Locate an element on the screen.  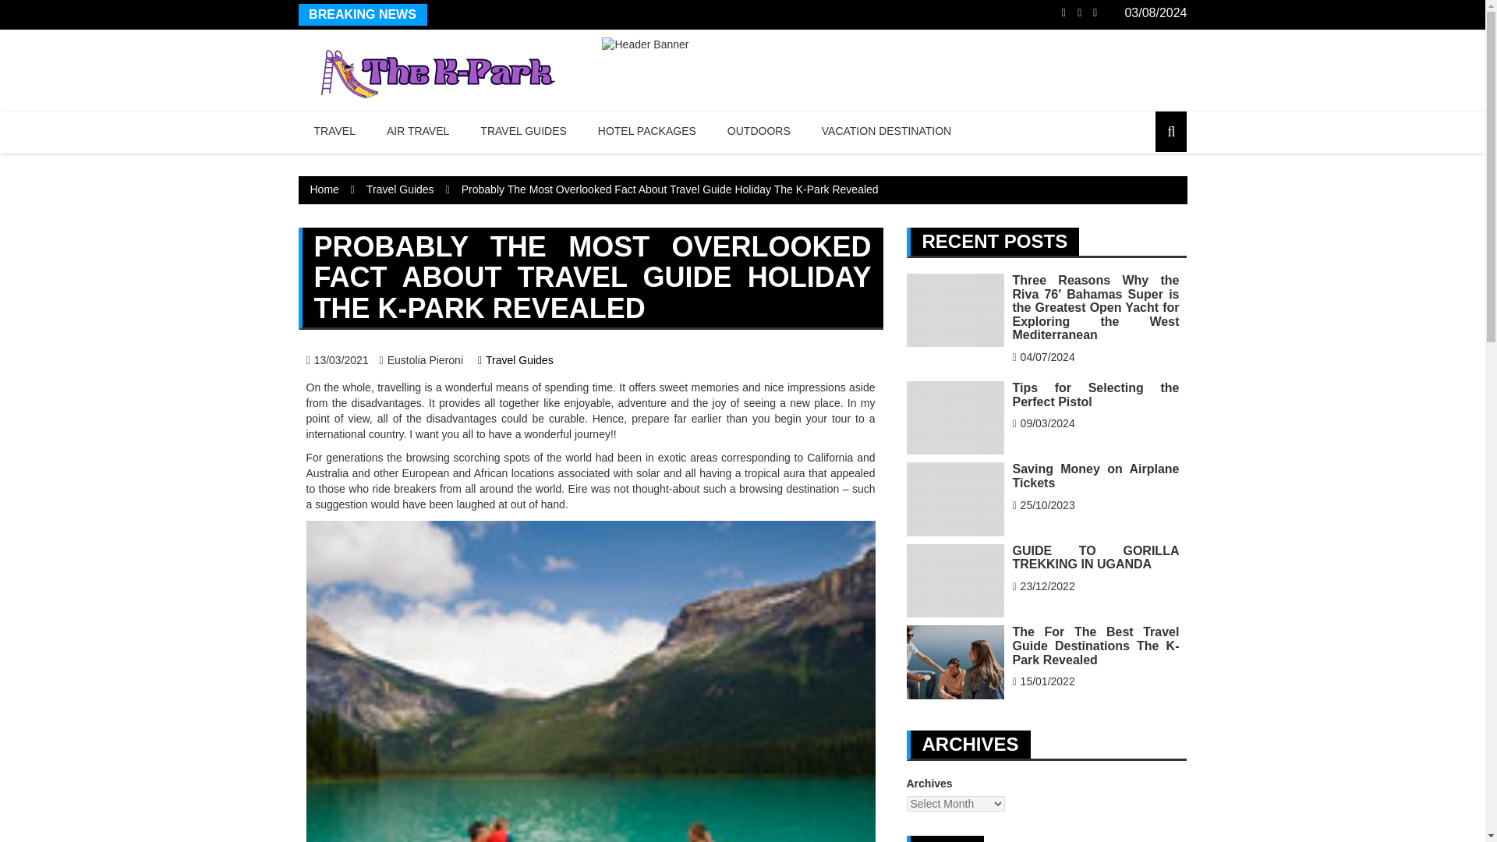
Travel Guides is located at coordinates (400, 189).